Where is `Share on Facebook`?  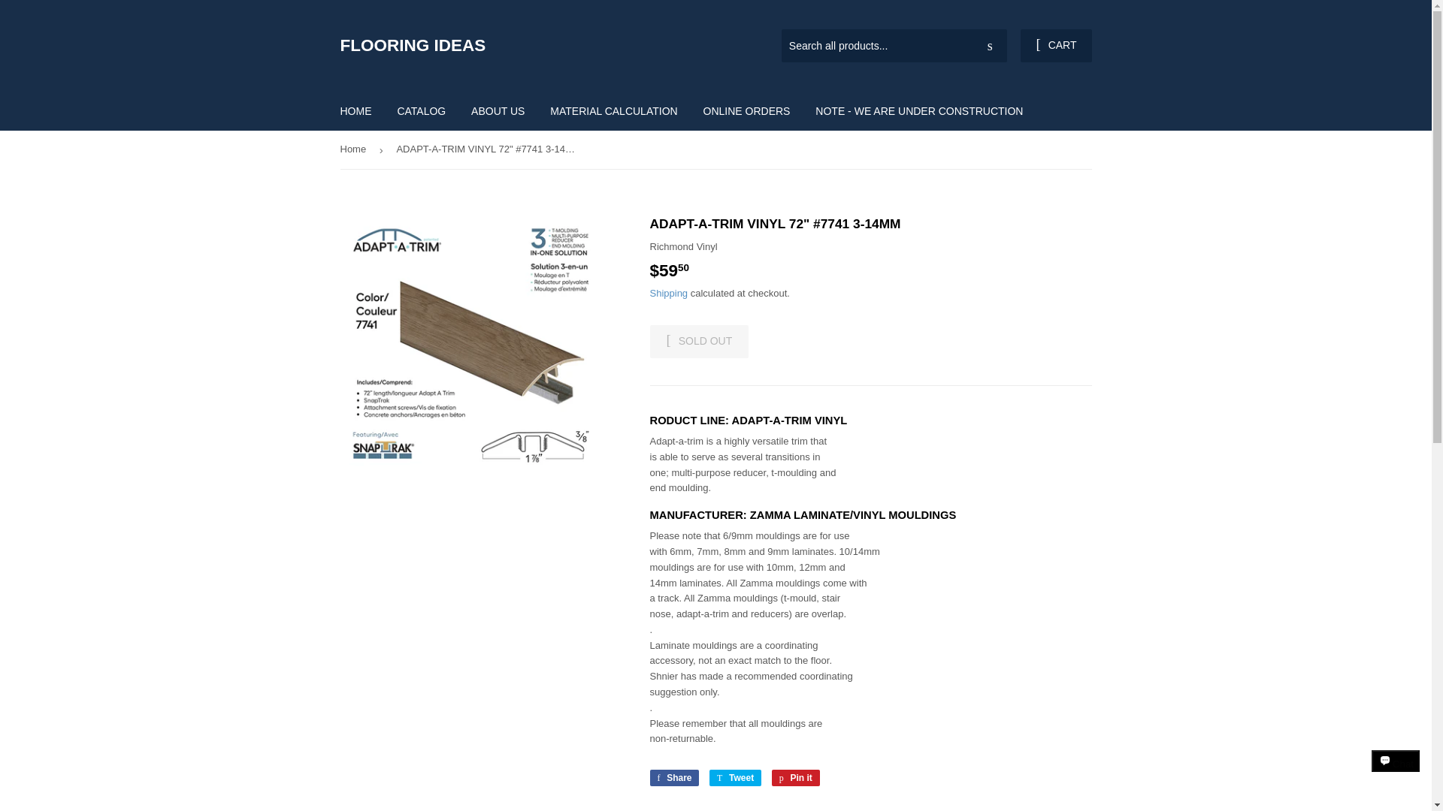 Share on Facebook is located at coordinates (1396, 774).